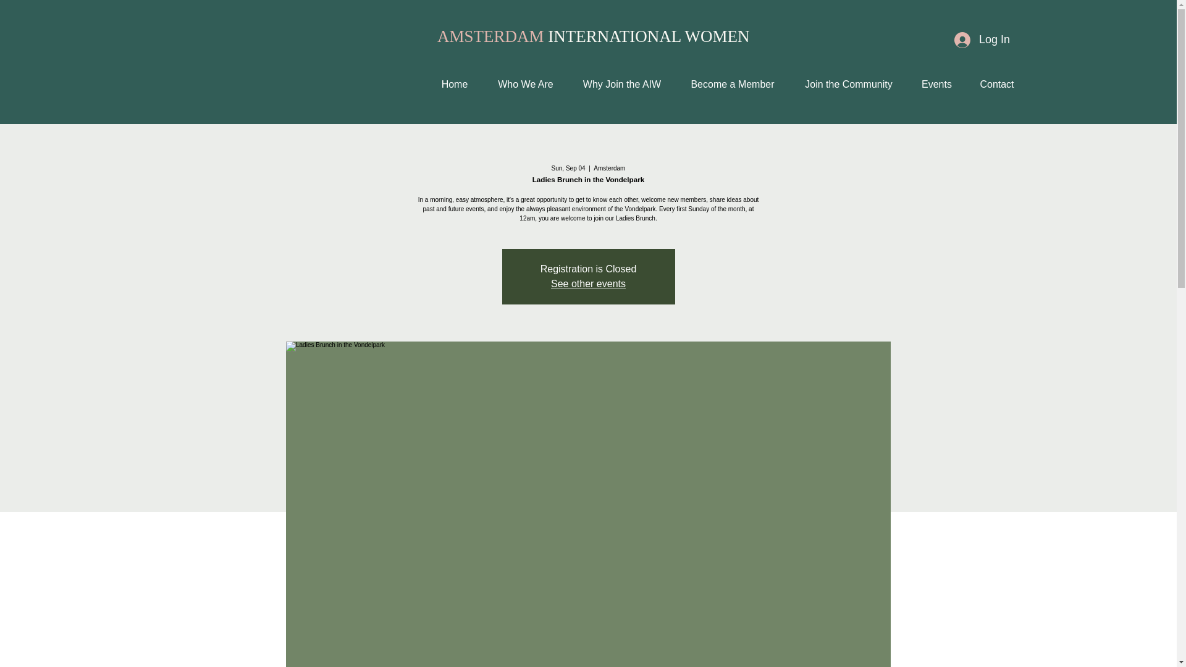 The width and height of the screenshot is (1186, 667). I want to click on Home, so click(454, 84).